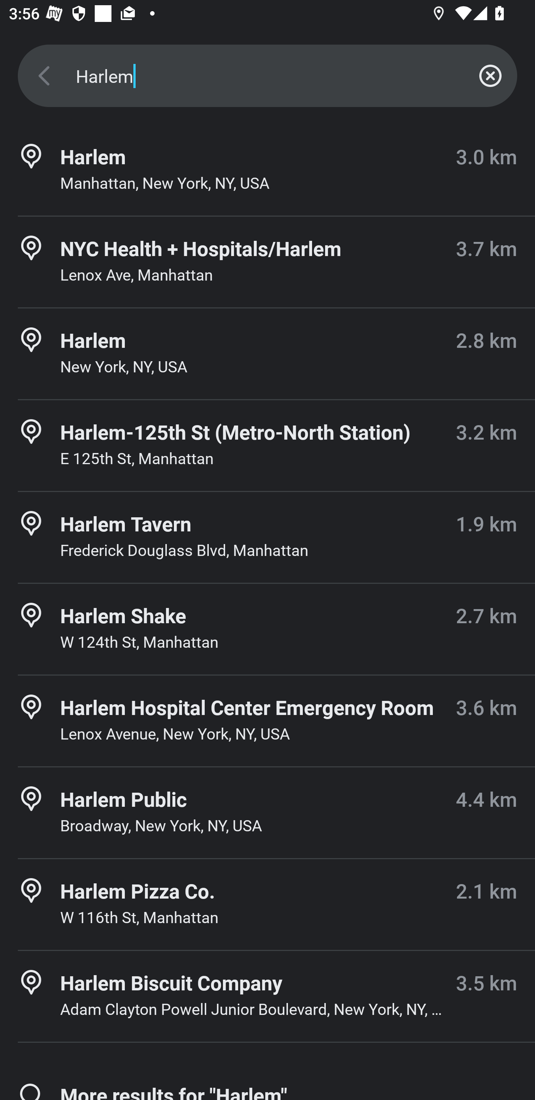 This screenshot has height=1100, width=535. Describe the element at coordinates (267, 813) in the screenshot. I see `Harlem Public 4.4 km Broadway, New York, NY, USA` at that location.